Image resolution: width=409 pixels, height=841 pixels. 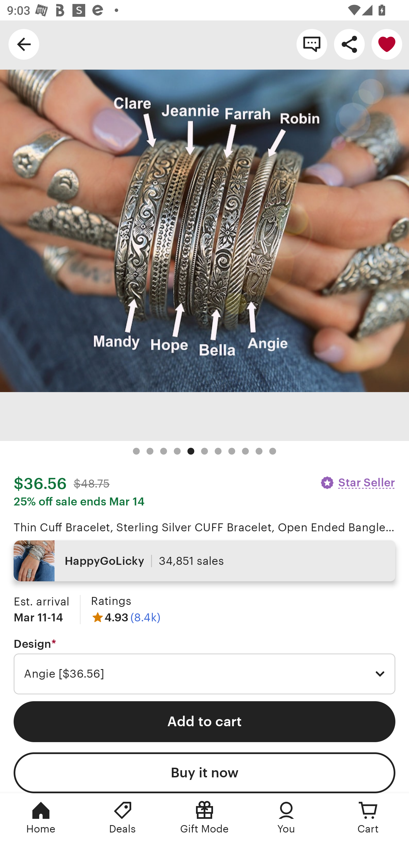 What do you see at coordinates (368, 817) in the screenshot?
I see `Cart` at bounding box center [368, 817].